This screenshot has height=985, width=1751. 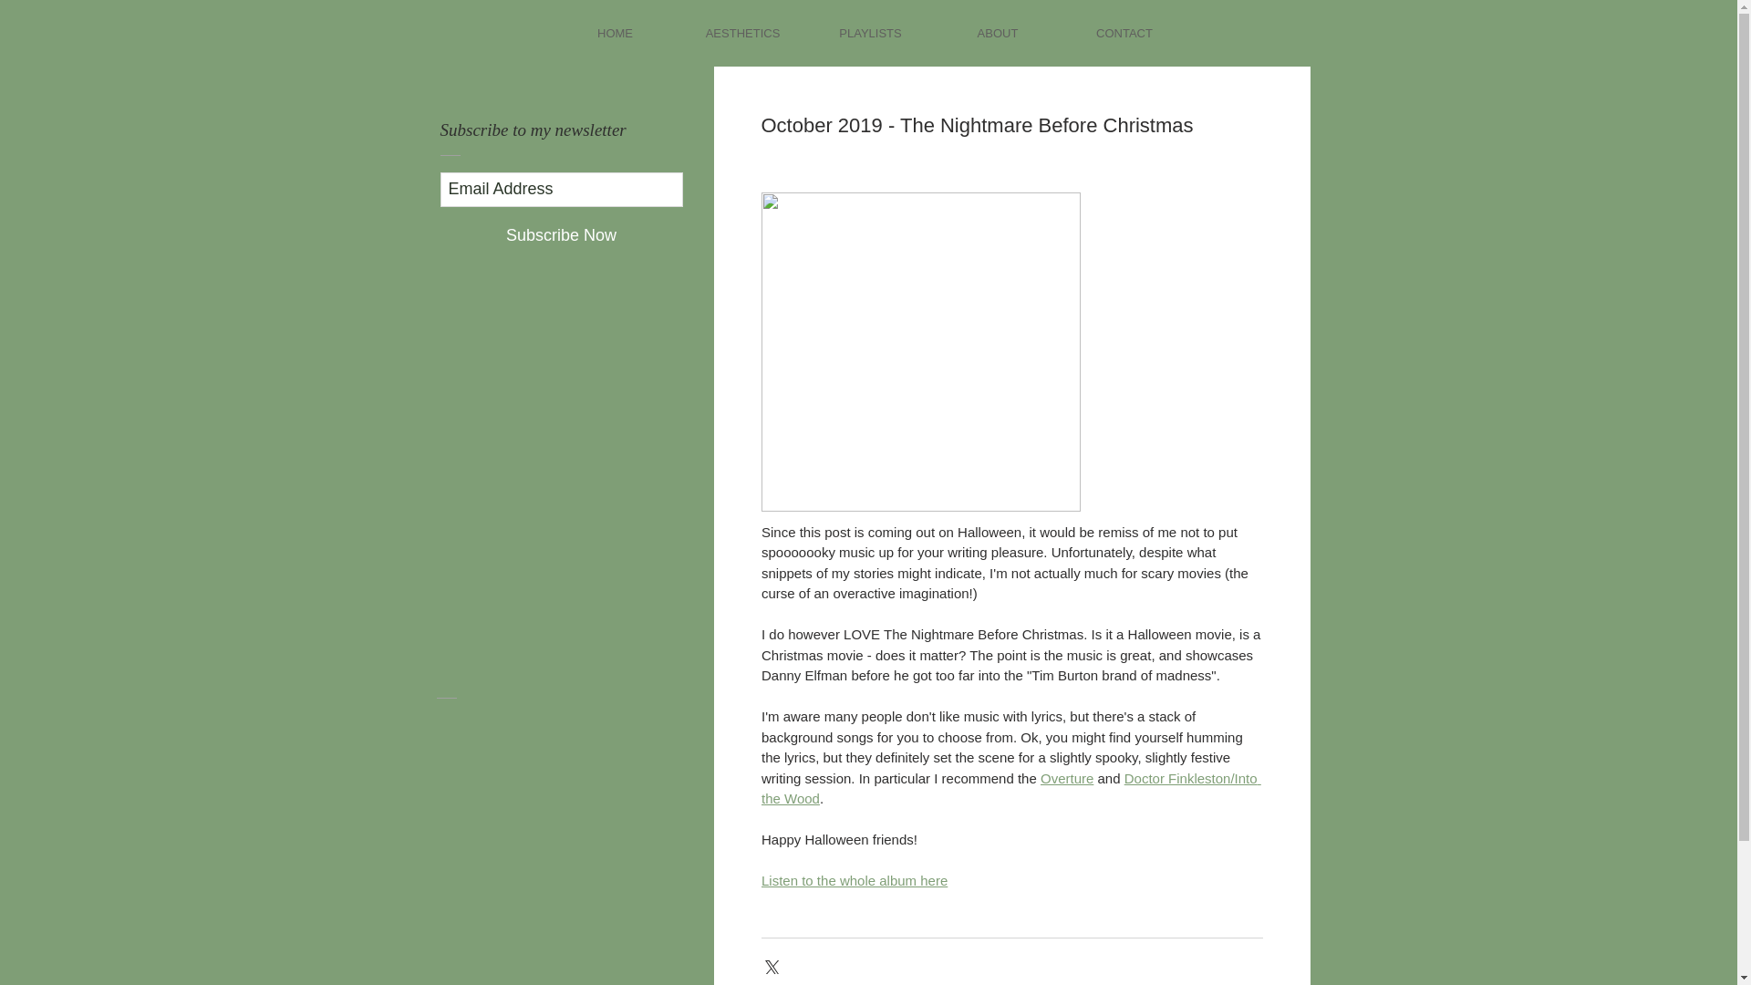 I want to click on HOME, so click(x=615, y=33).